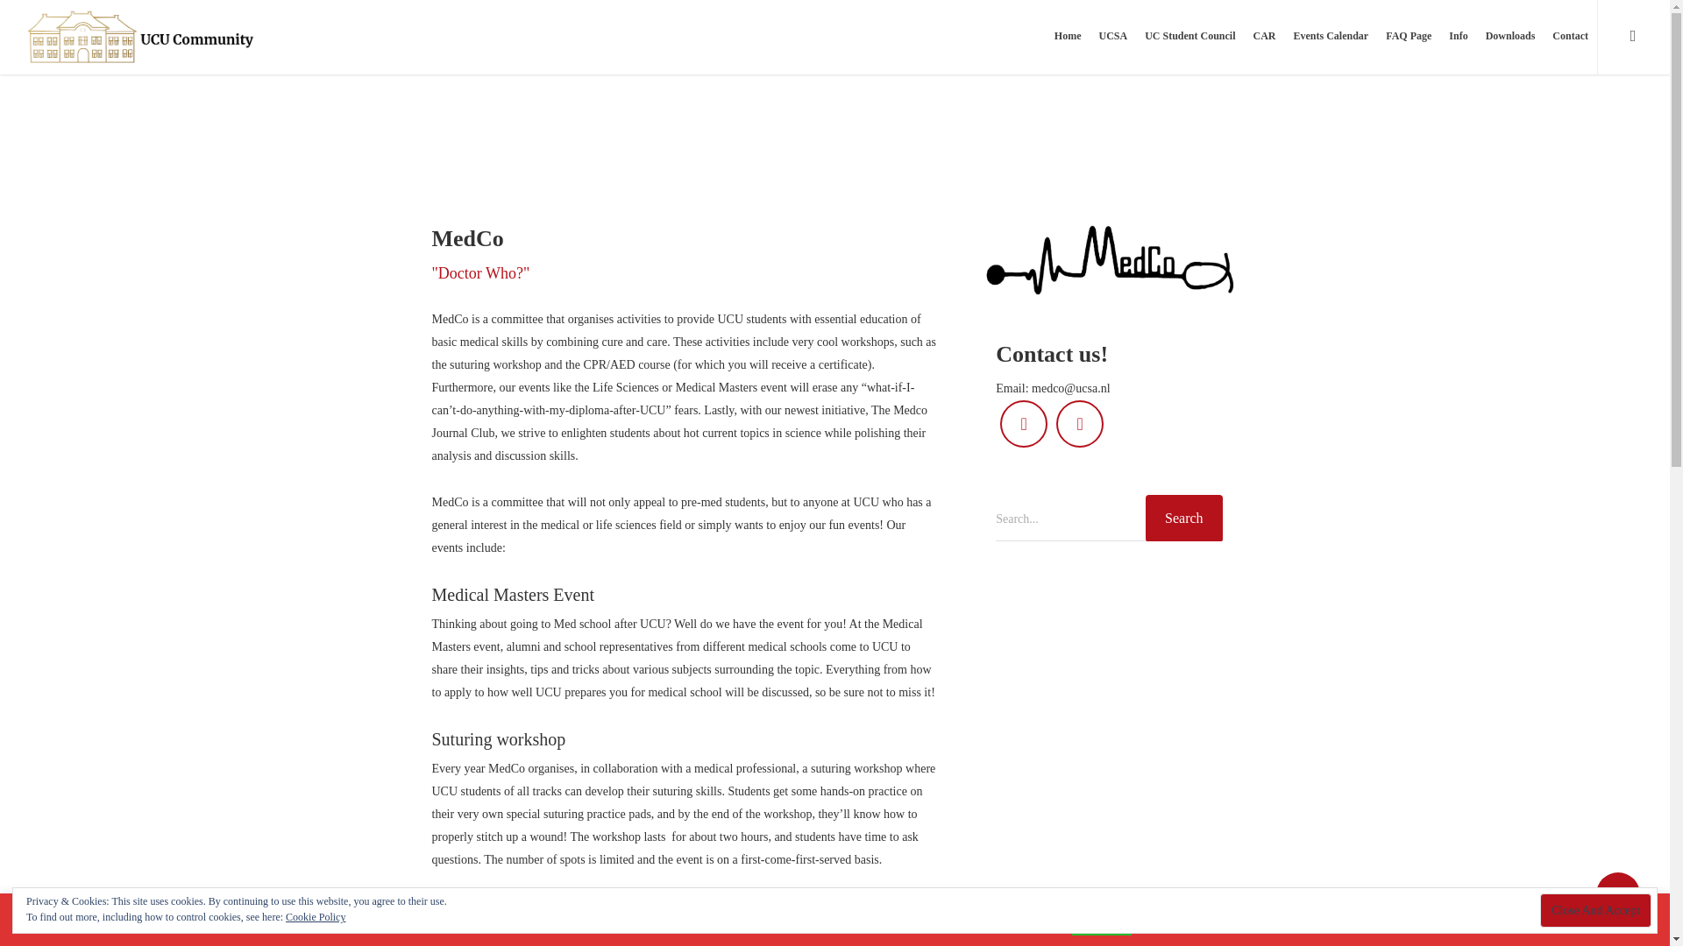 The height and width of the screenshot is (946, 1683). I want to click on Close and accept, so click(1595, 910).